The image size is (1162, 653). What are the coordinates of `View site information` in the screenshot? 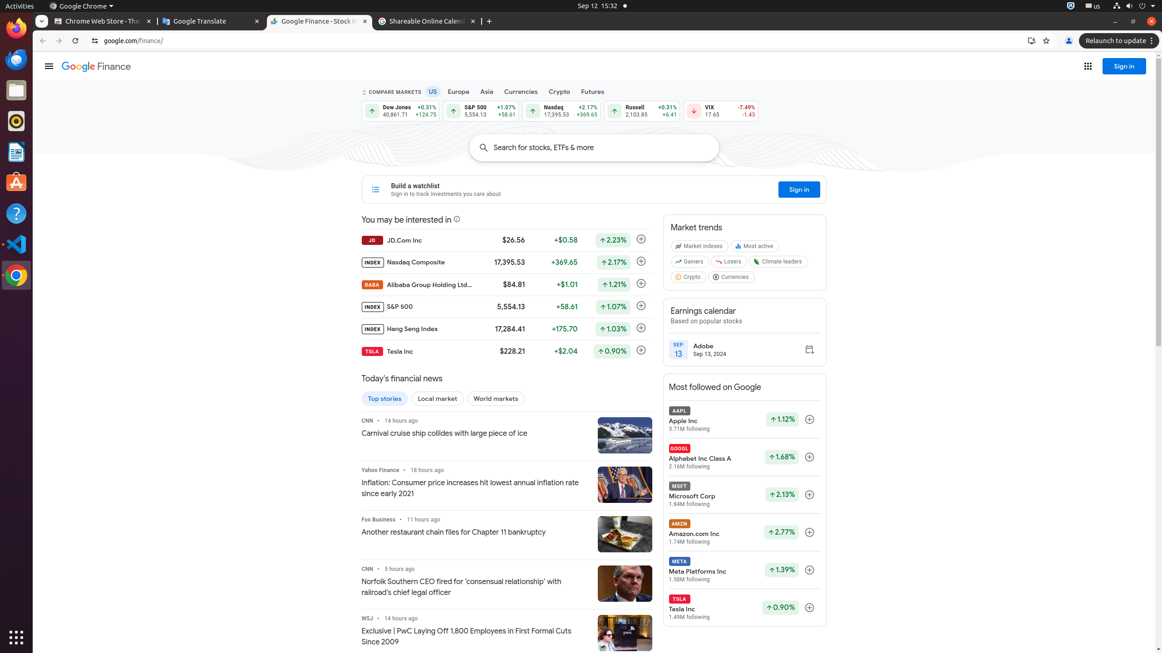 It's located at (95, 41).